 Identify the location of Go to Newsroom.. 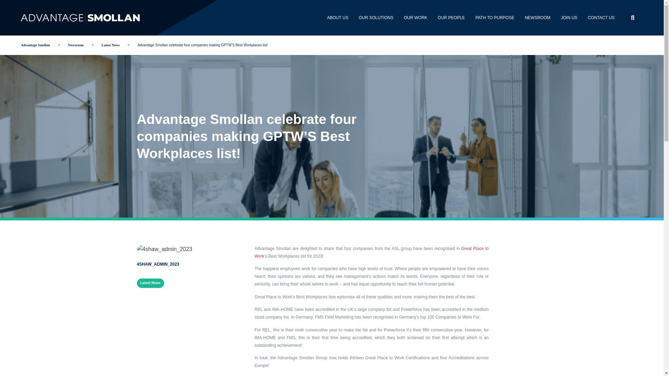
(76, 45).